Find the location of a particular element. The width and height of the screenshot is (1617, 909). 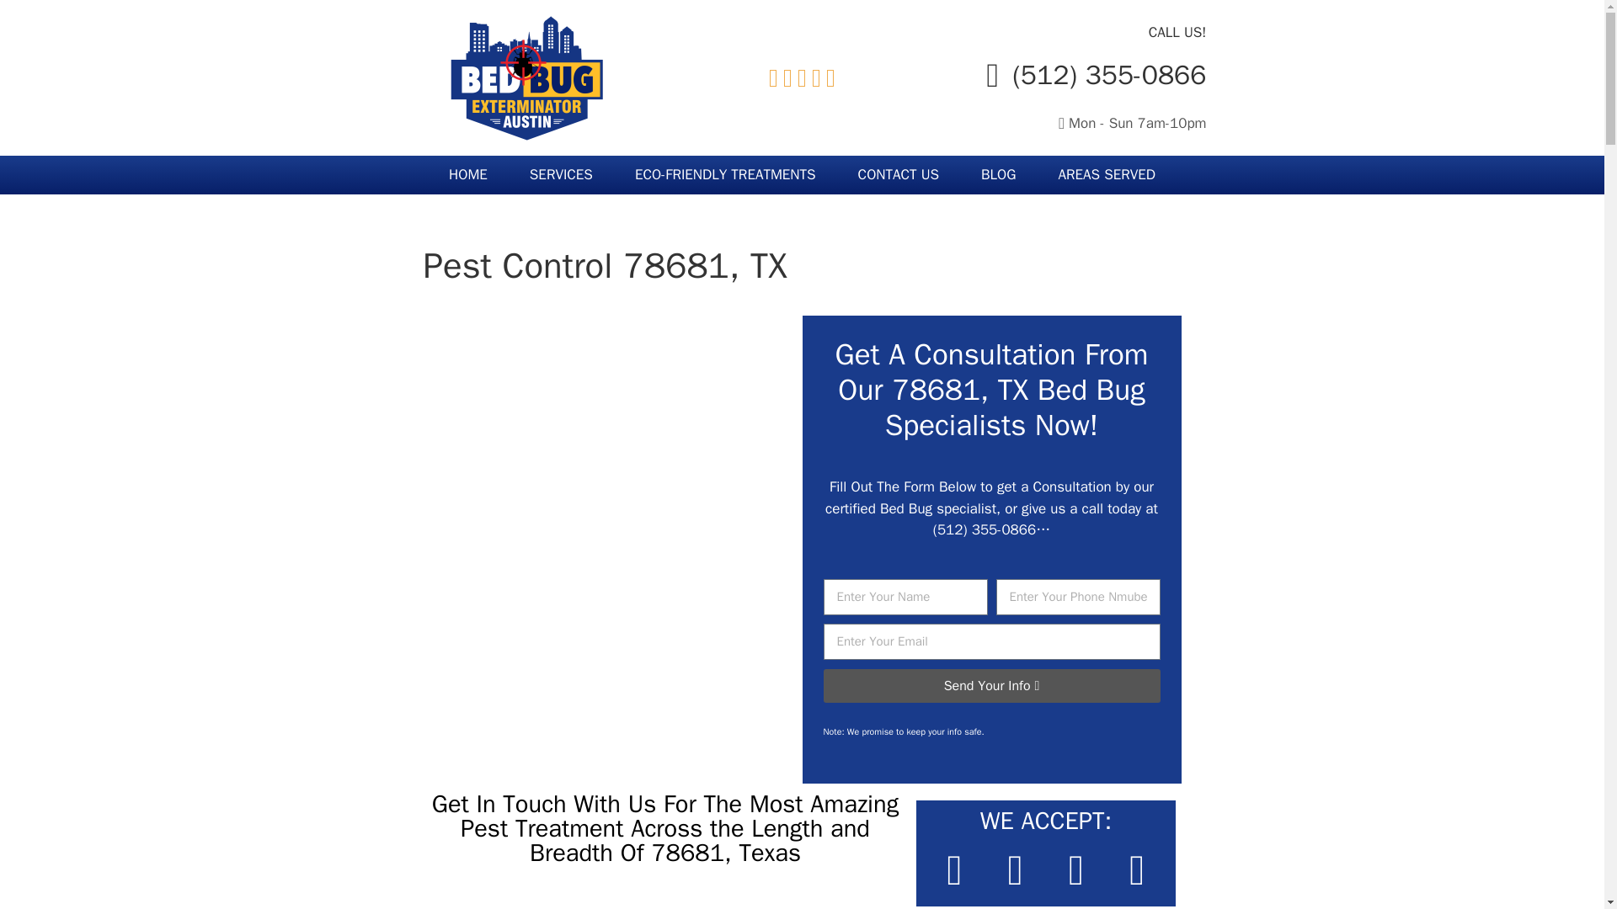

HOME is located at coordinates (468, 175).